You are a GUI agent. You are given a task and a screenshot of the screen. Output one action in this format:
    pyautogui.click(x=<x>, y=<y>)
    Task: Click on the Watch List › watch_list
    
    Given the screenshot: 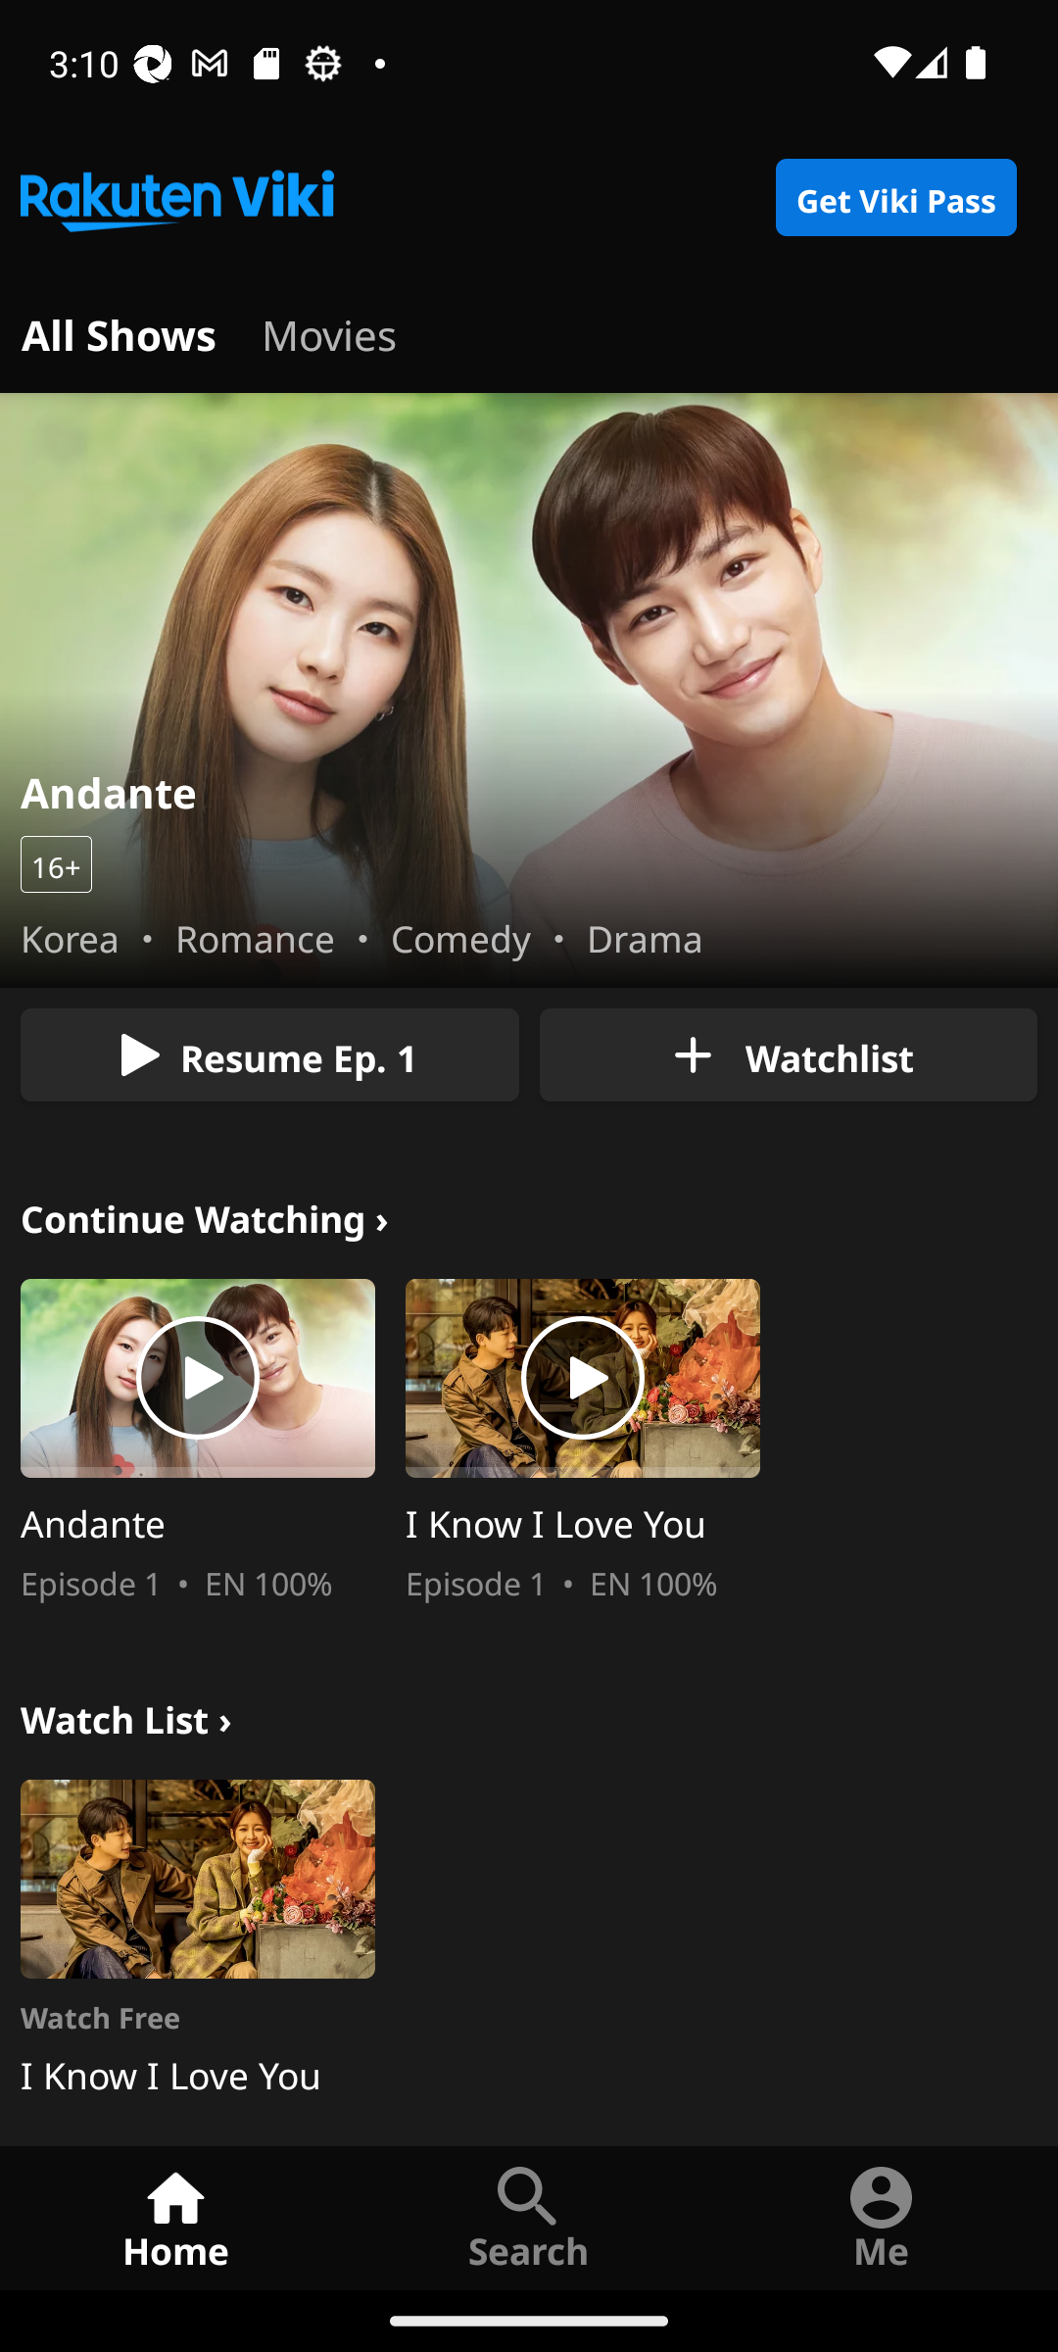 What is the action you would take?
    pyautogui.click(x=125, y=1715)
    